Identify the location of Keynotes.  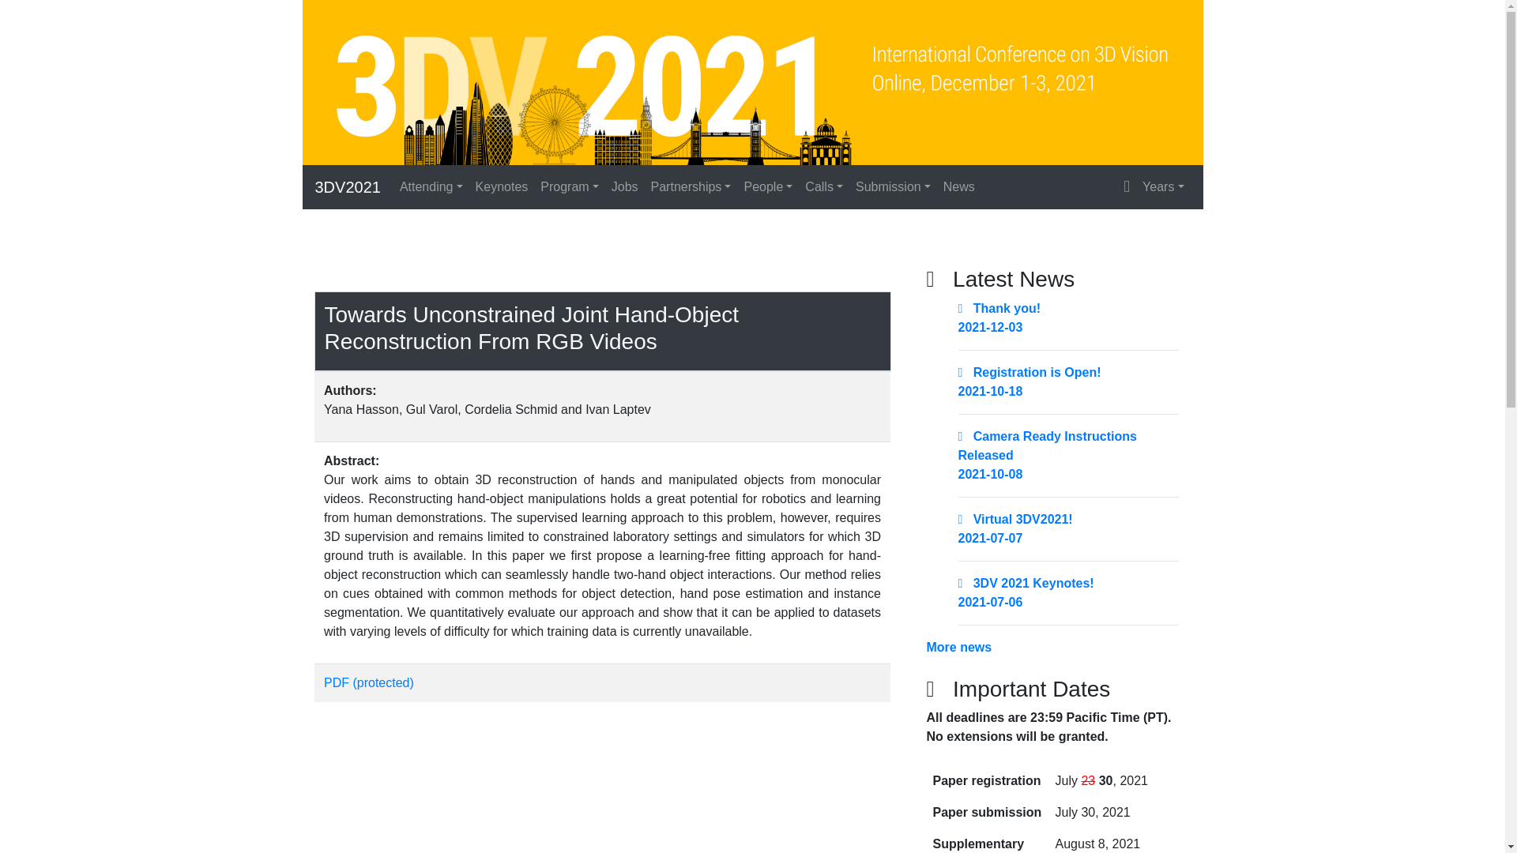
(502, 187).